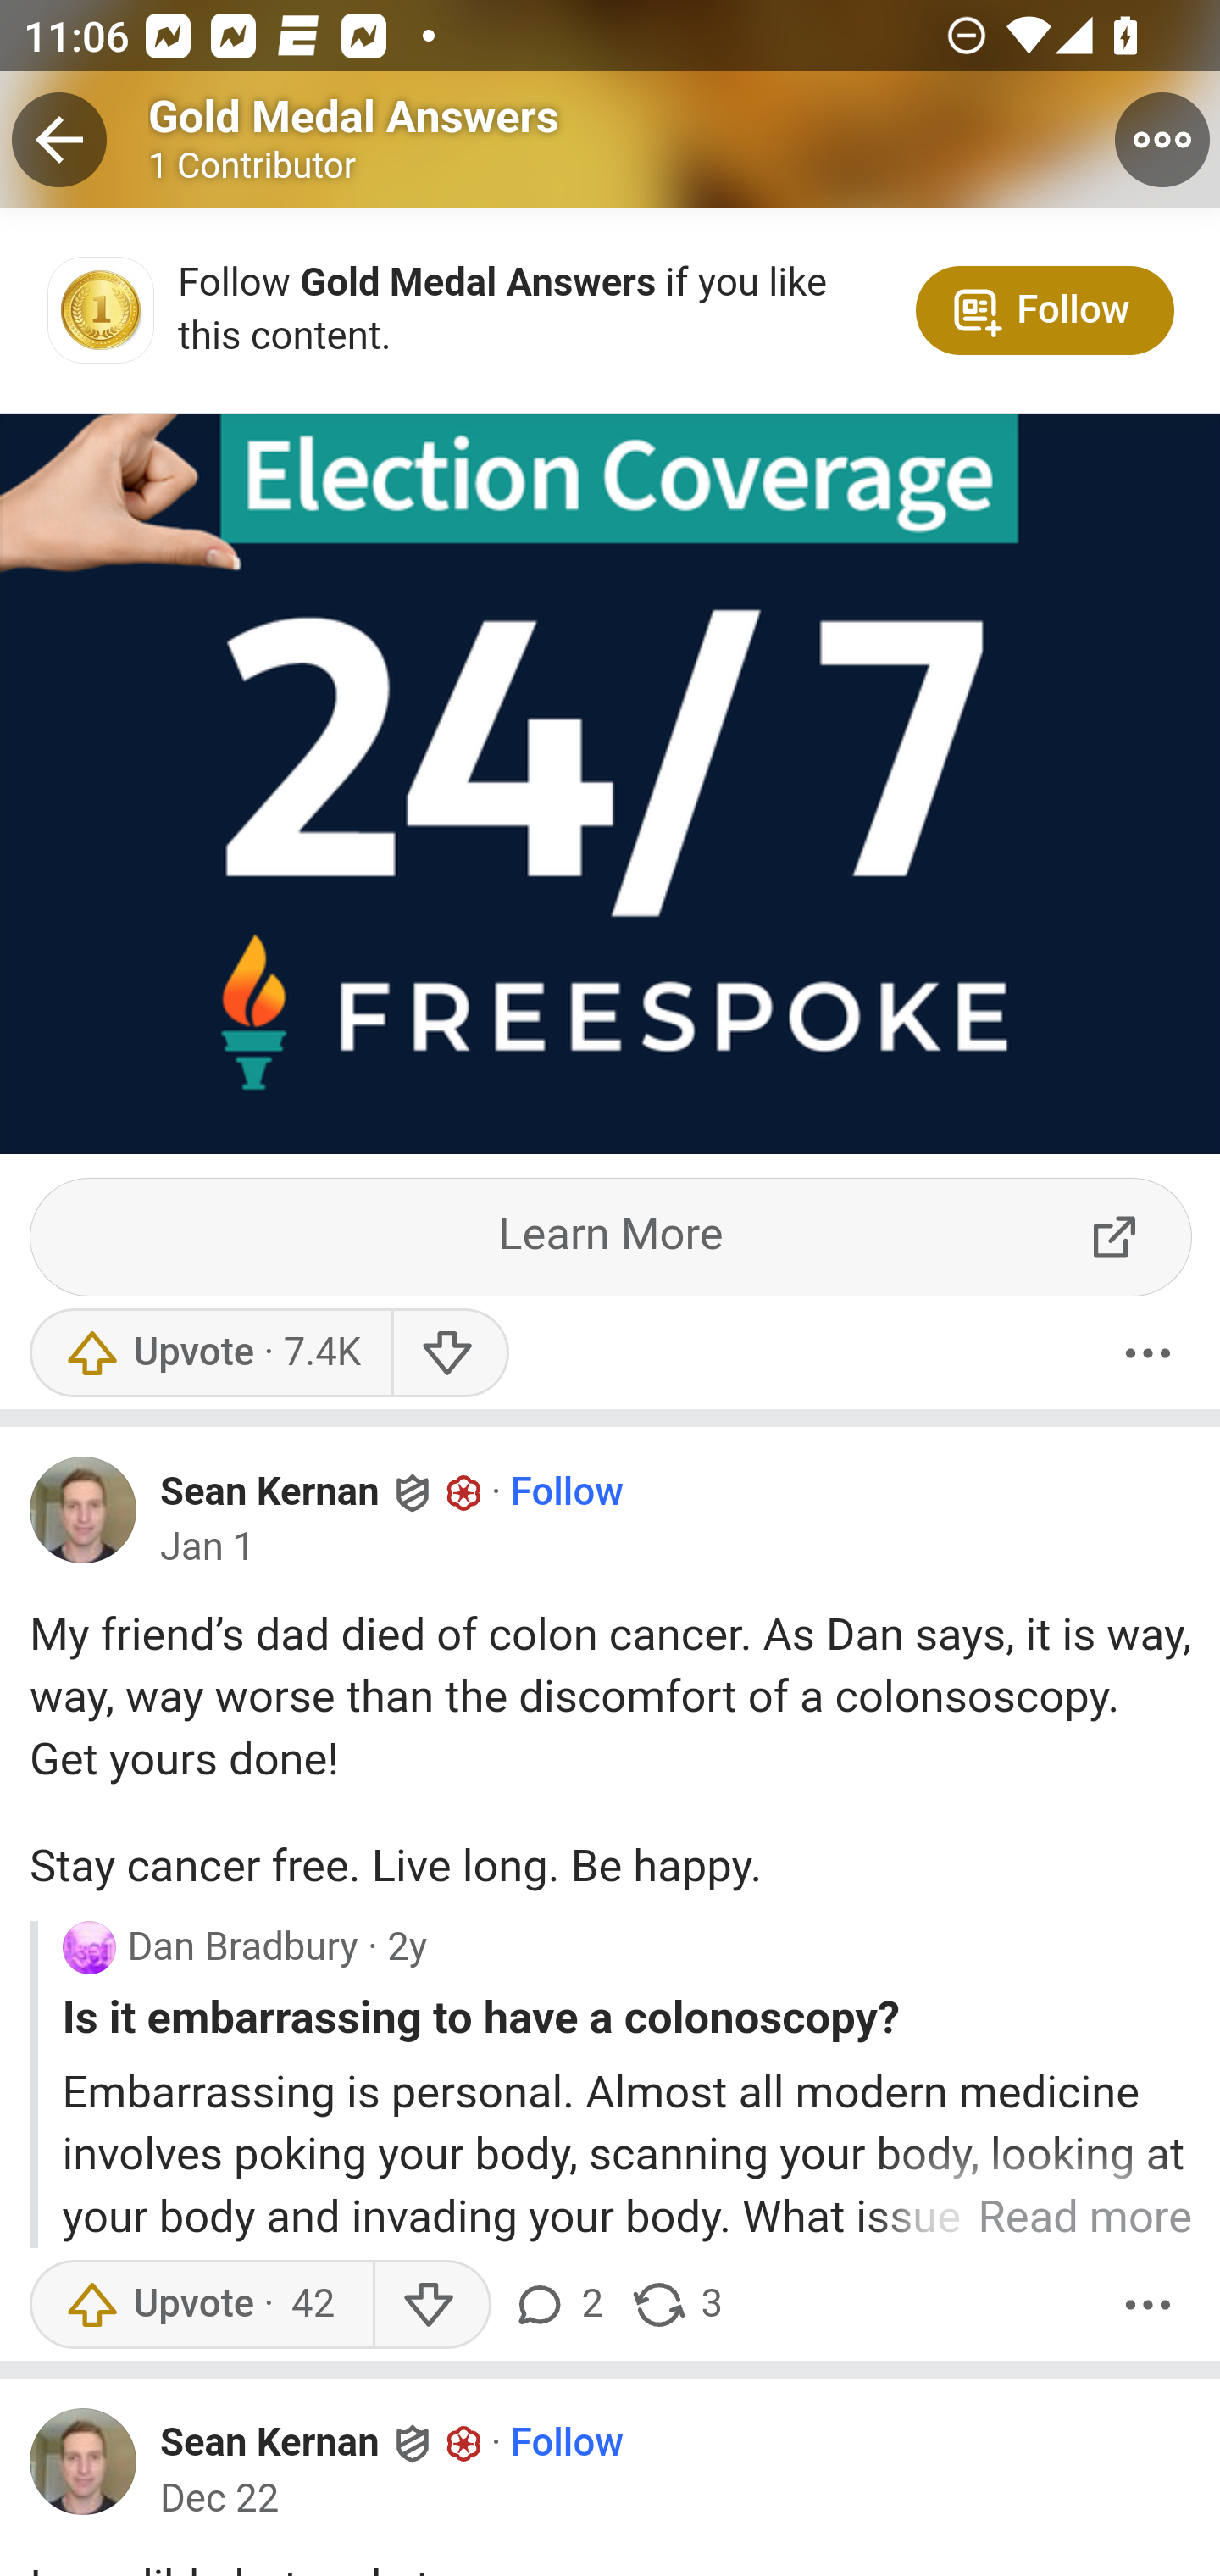 Image resolution: width=1220 pixels, height=2576 pixels. Describe the element at coordinates (464, 2446) in the screenshot. I see `Space subscriber` at that location.